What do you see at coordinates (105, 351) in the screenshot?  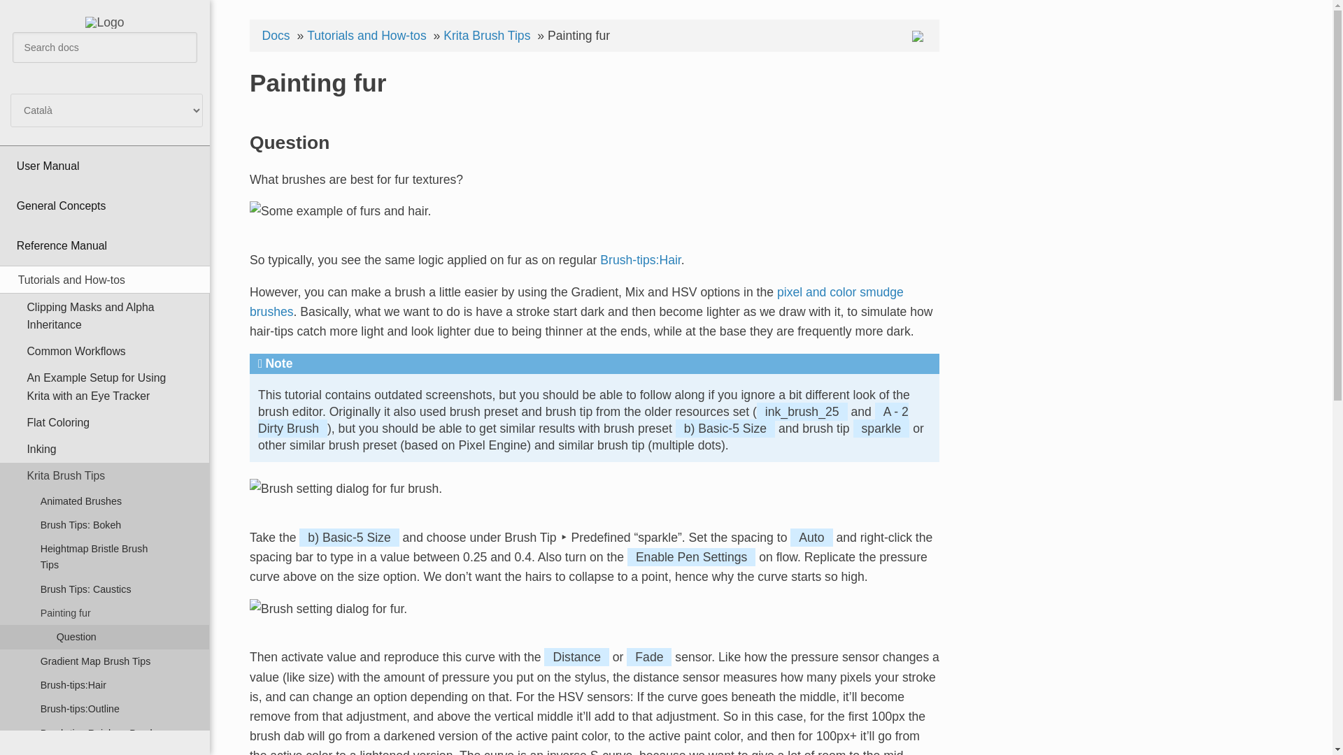 I see `Common Workflows` at bounding box center [105, 351].